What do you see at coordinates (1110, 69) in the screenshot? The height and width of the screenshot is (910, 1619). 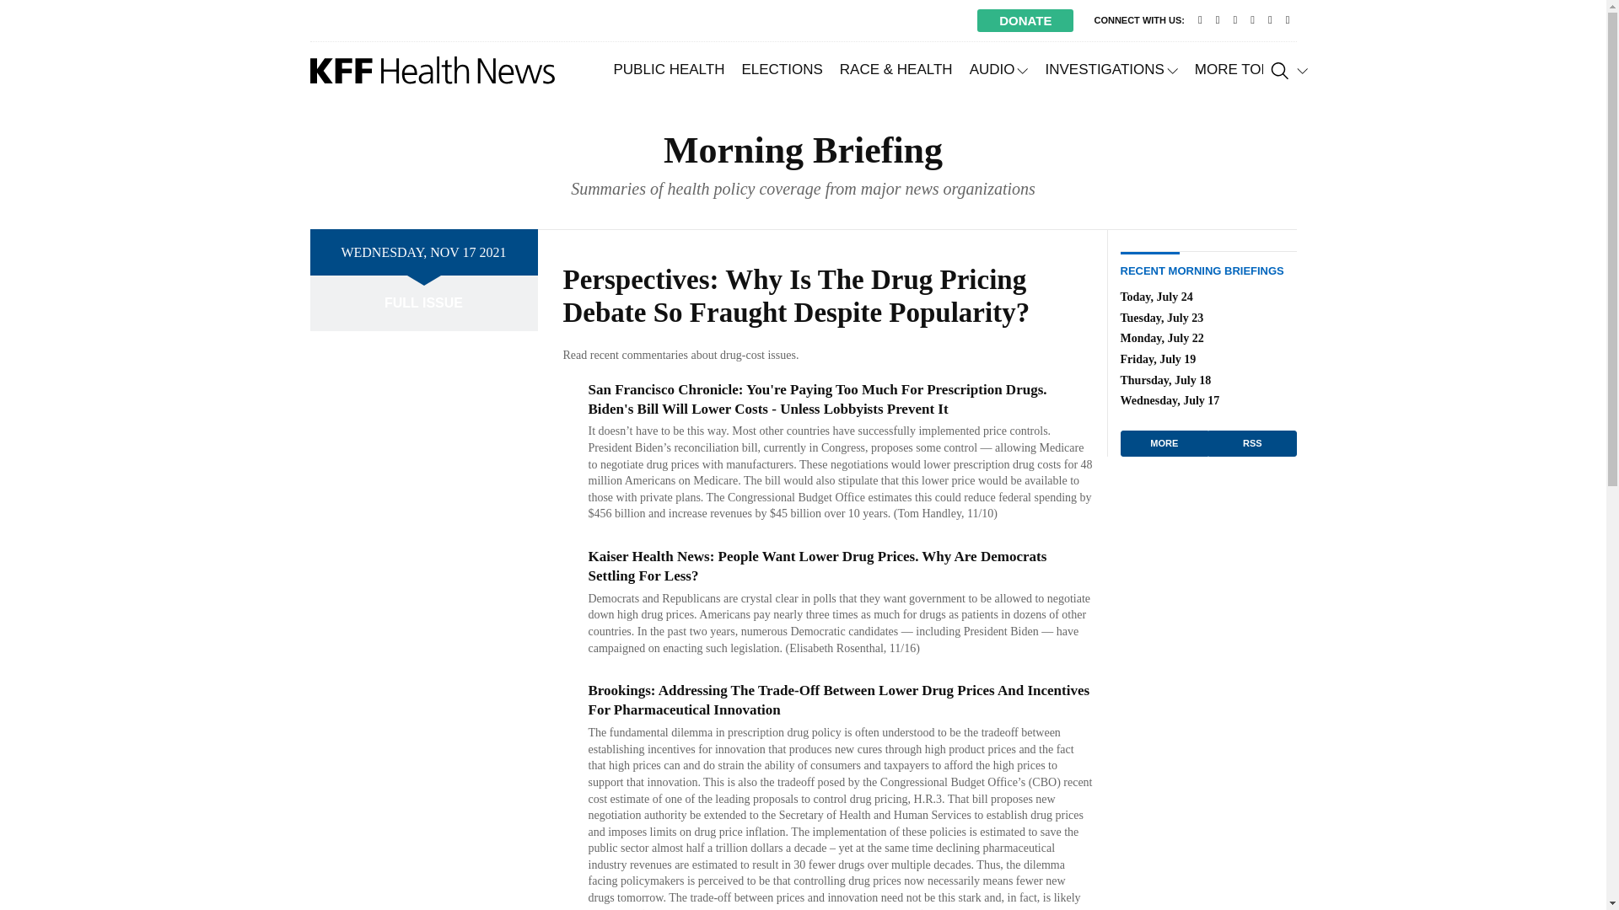 I see `INVESTIGATIONS` at bounding box center [1110, 69].